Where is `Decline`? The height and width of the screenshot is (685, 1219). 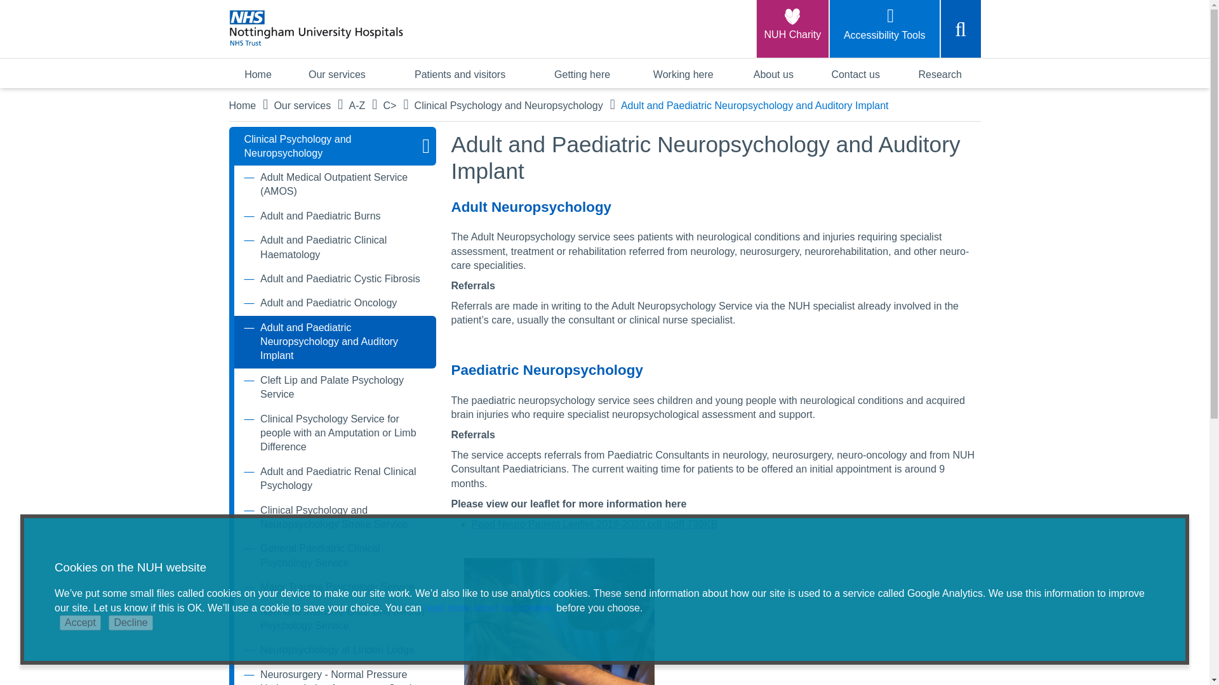
Decline is located at coordinates (130, 622).